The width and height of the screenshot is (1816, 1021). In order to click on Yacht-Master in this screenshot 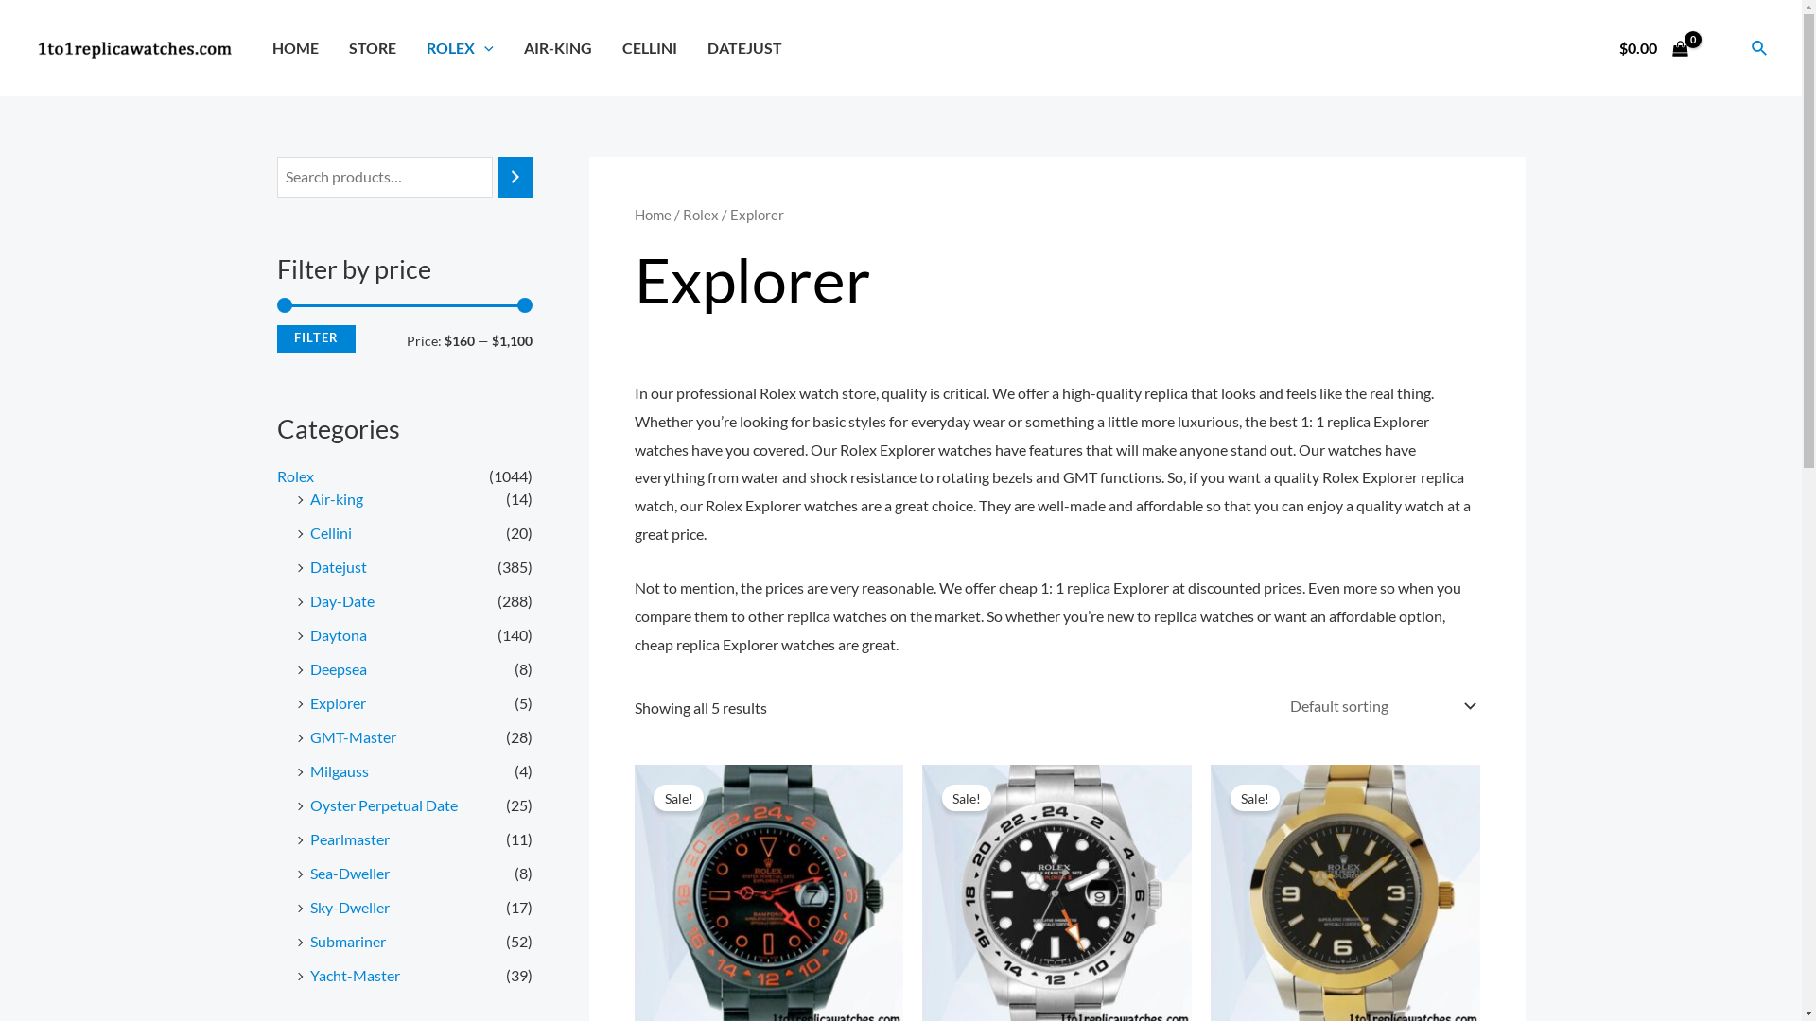, I will do `click(356, 976)`.